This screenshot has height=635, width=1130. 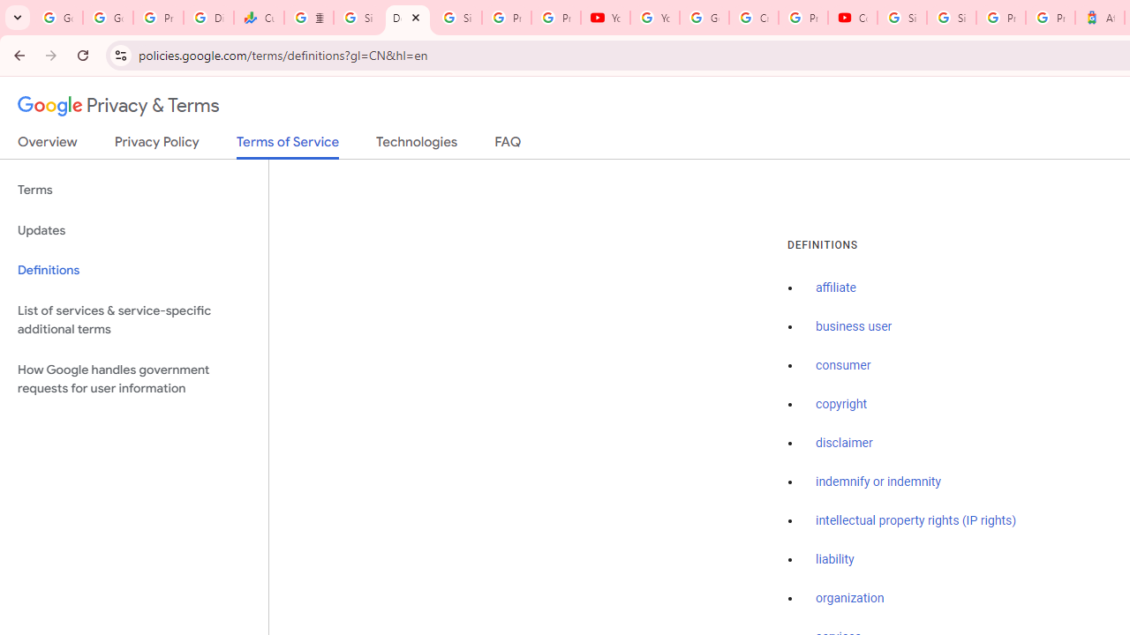 I want to click on Create your Google Account, so click(x=753, y=18).